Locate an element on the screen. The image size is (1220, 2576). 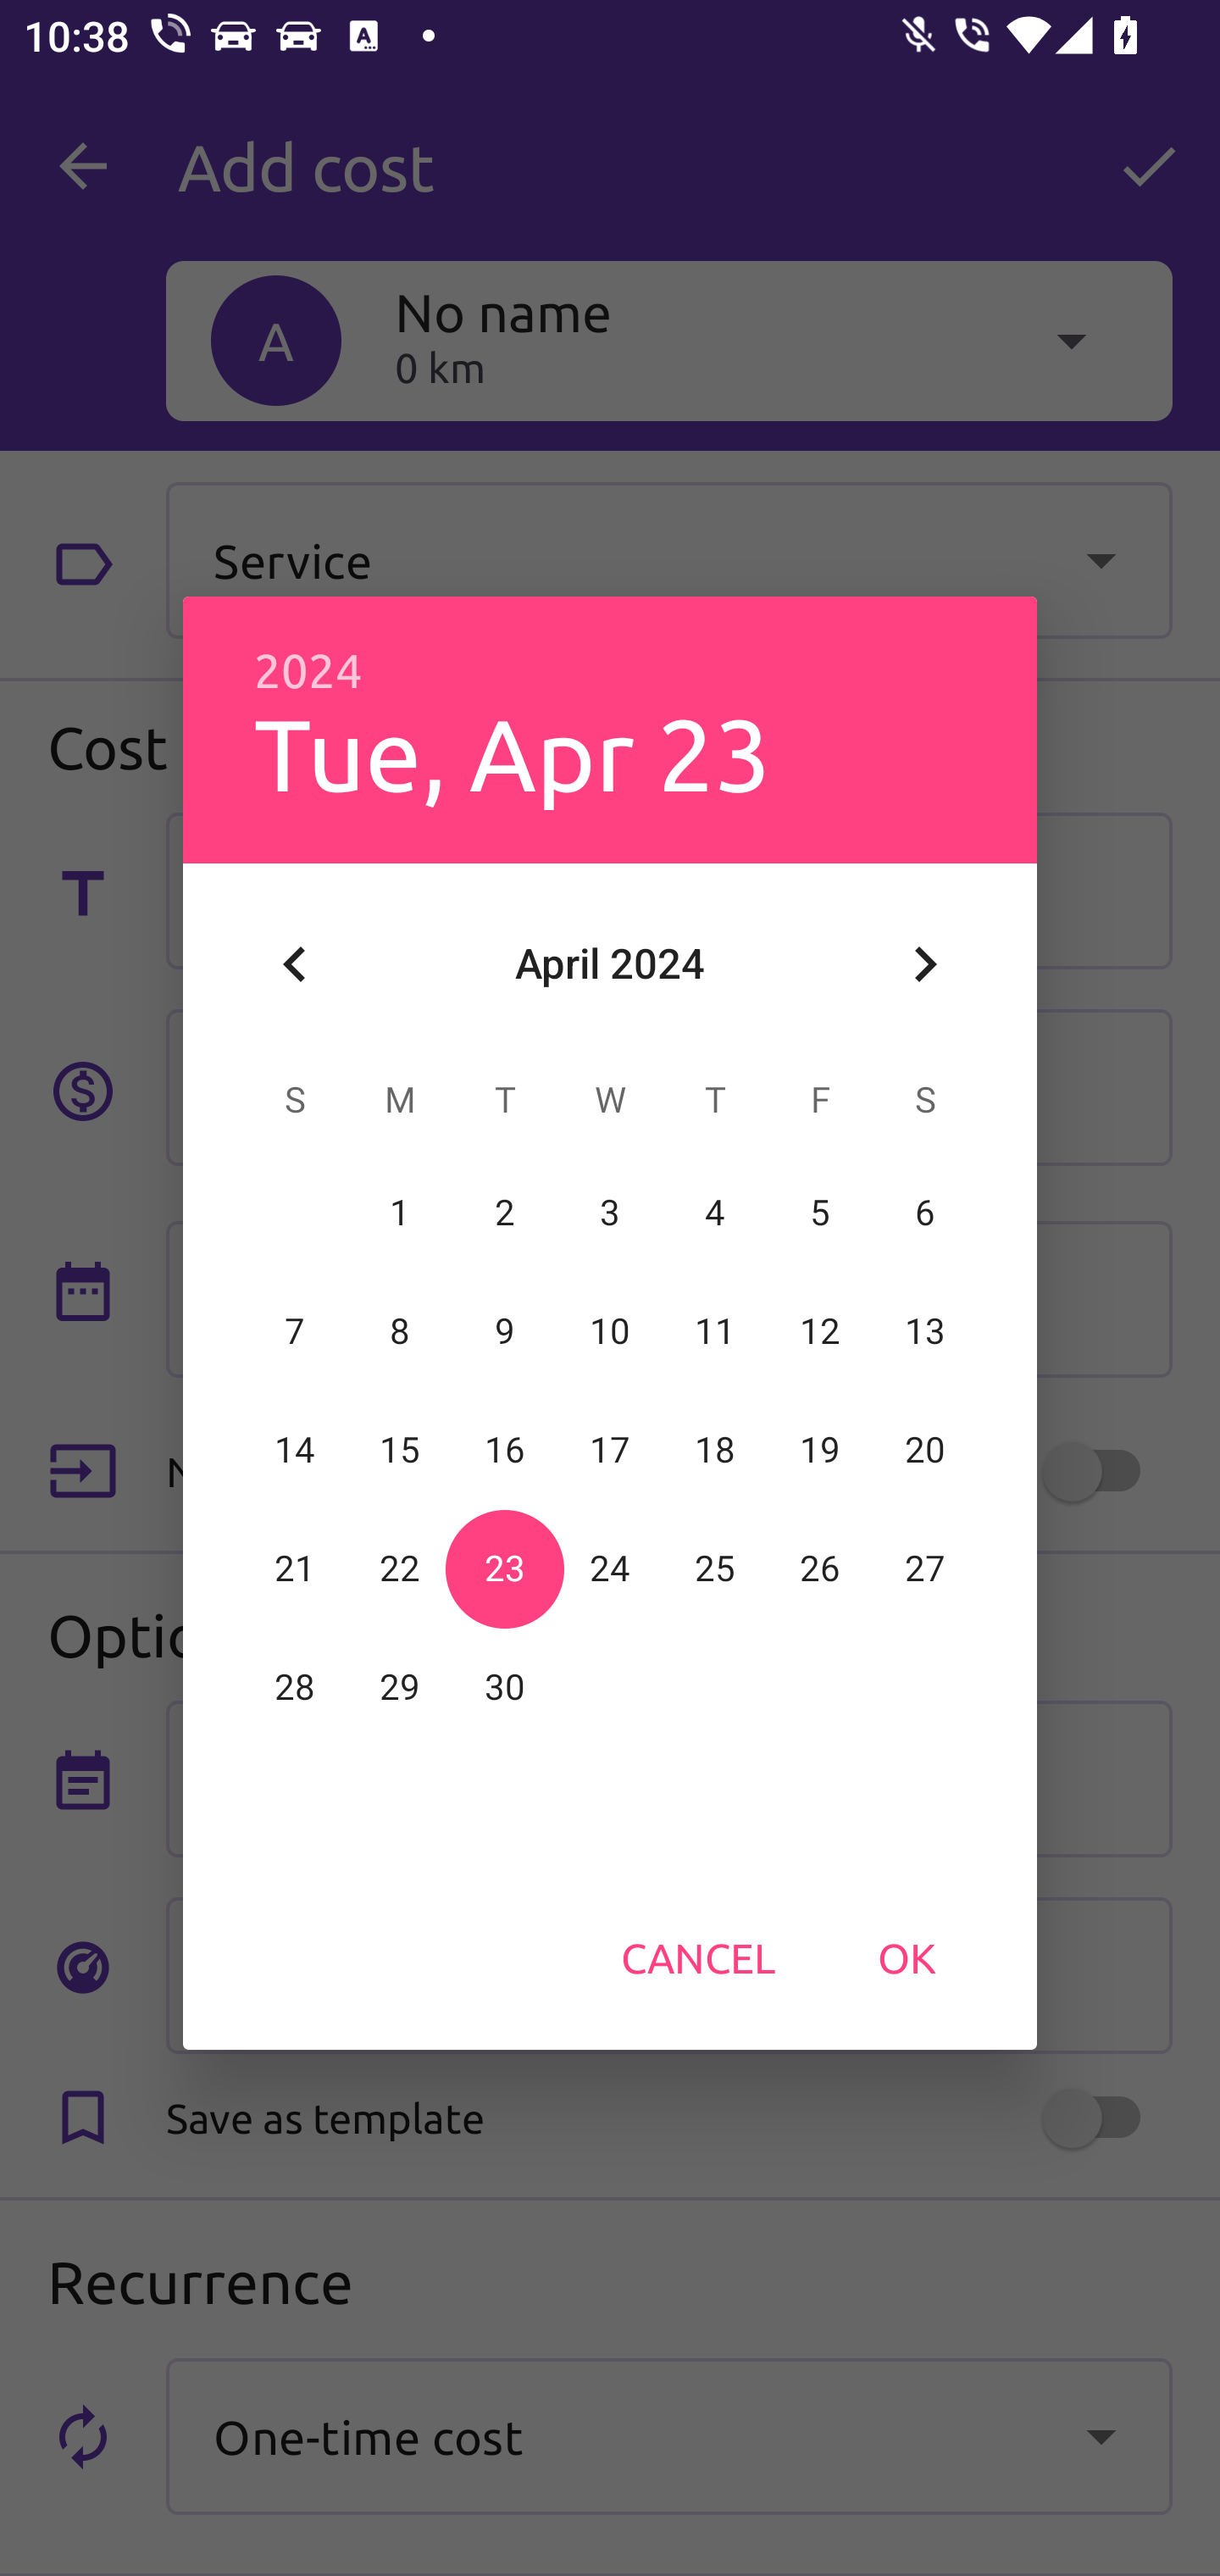
2024 is located at coordinates (308, 671).